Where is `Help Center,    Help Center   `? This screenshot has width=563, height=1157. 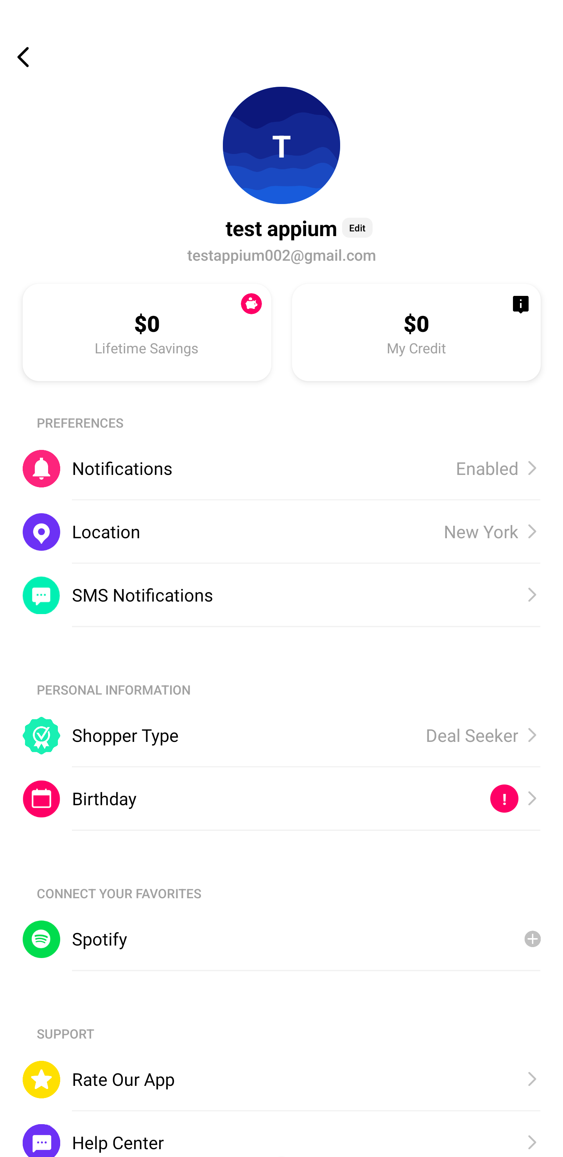
Help Center,    Help Center    is located at coordinates (281, 1134).